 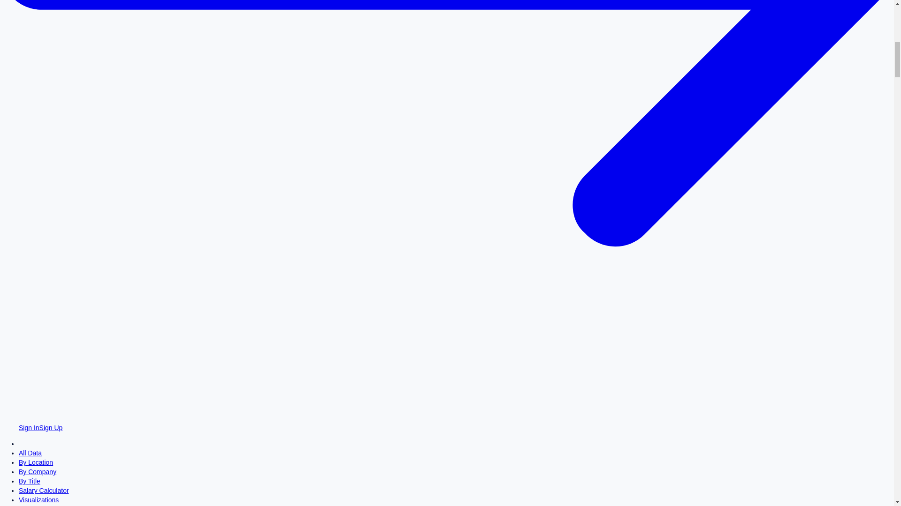 What do you see at coordinates (29, 428) in the screenshot?
I see `Sign In` at bounding box center [29, 428].